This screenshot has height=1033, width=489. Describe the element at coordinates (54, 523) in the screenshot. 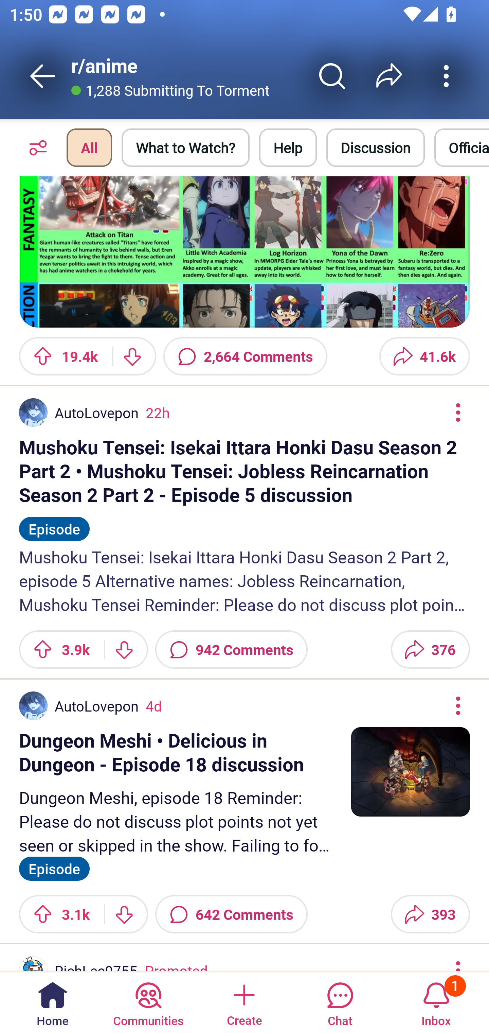

I see `Episode` at that location.